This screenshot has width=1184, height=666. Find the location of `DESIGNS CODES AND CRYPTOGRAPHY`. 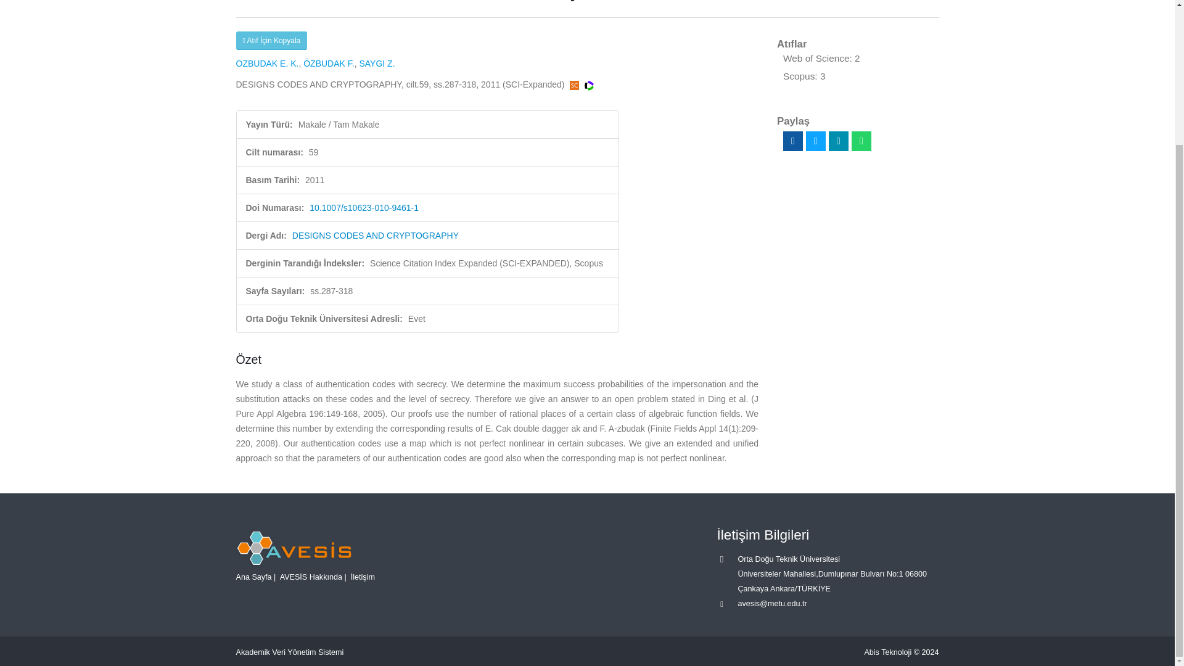

DESIGNS CODES AND CRYPTOGRAPHY is located at coordinates (376, 235).